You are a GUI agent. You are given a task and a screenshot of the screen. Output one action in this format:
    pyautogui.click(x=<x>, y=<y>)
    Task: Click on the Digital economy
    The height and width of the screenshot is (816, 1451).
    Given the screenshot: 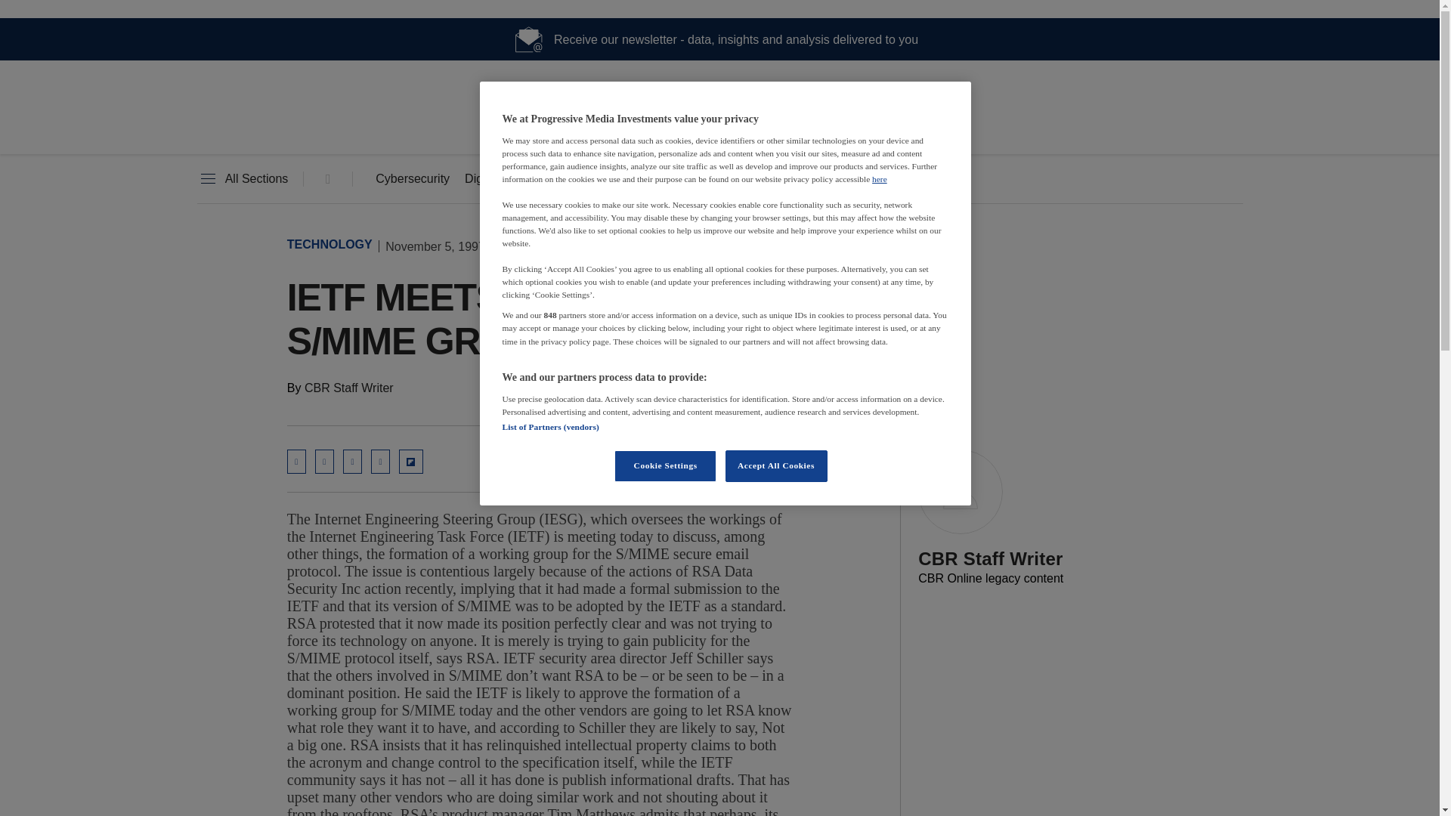 What is the action you would take?
    pyautogui.click(x=508, y=179)
    